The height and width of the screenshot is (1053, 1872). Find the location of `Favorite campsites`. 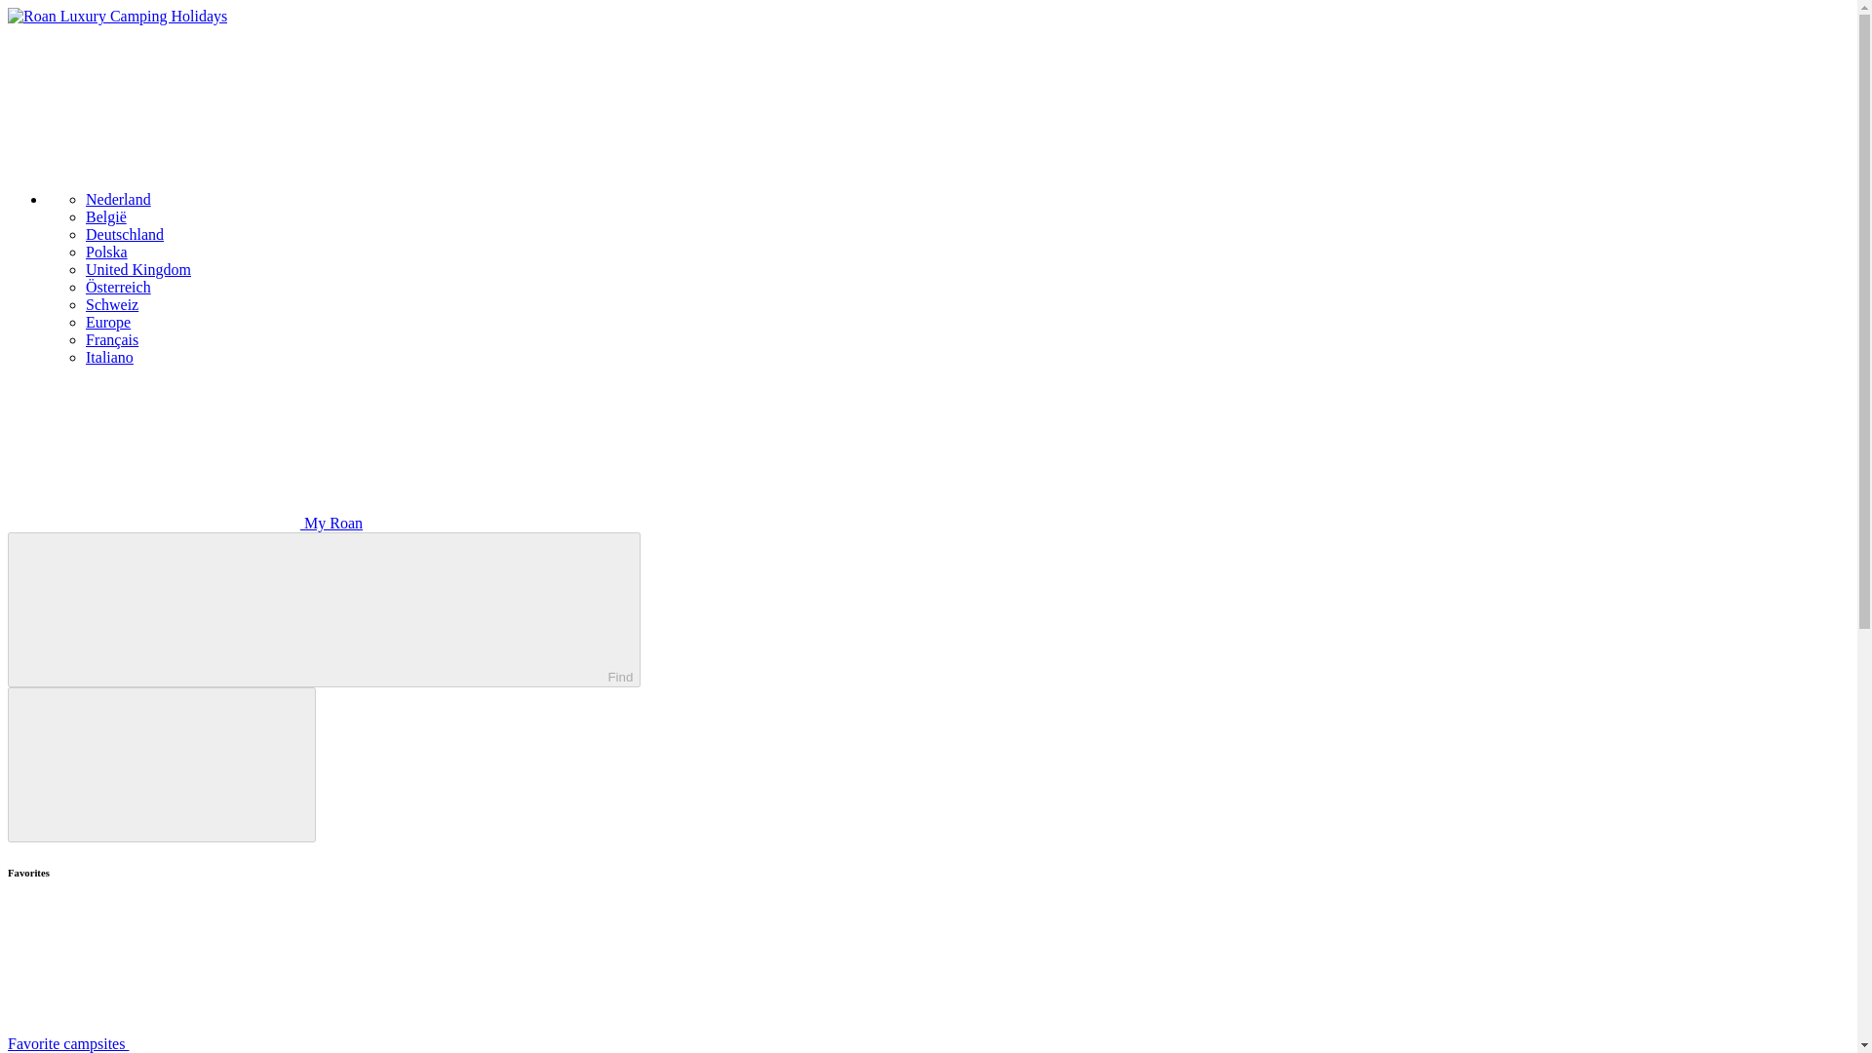

Favorite campsites is located at coordinates (214, 1043).